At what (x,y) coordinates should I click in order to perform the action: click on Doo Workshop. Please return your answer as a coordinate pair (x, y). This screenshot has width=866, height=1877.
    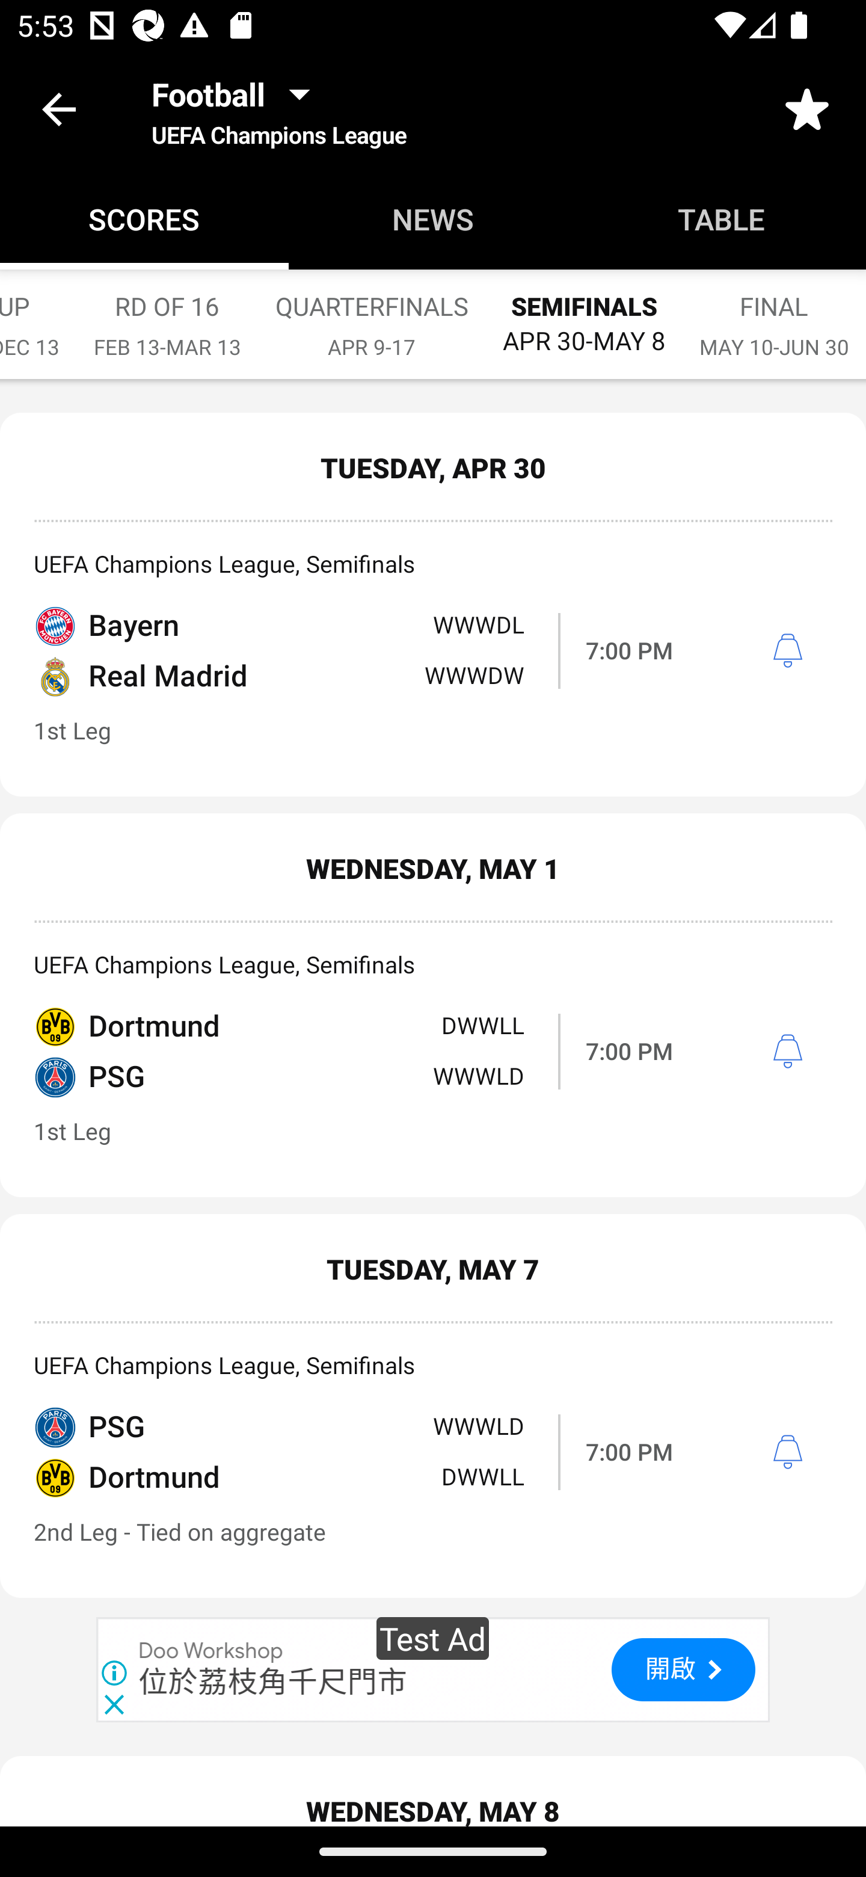
    Looking at the image, I should click on (212, 1651).